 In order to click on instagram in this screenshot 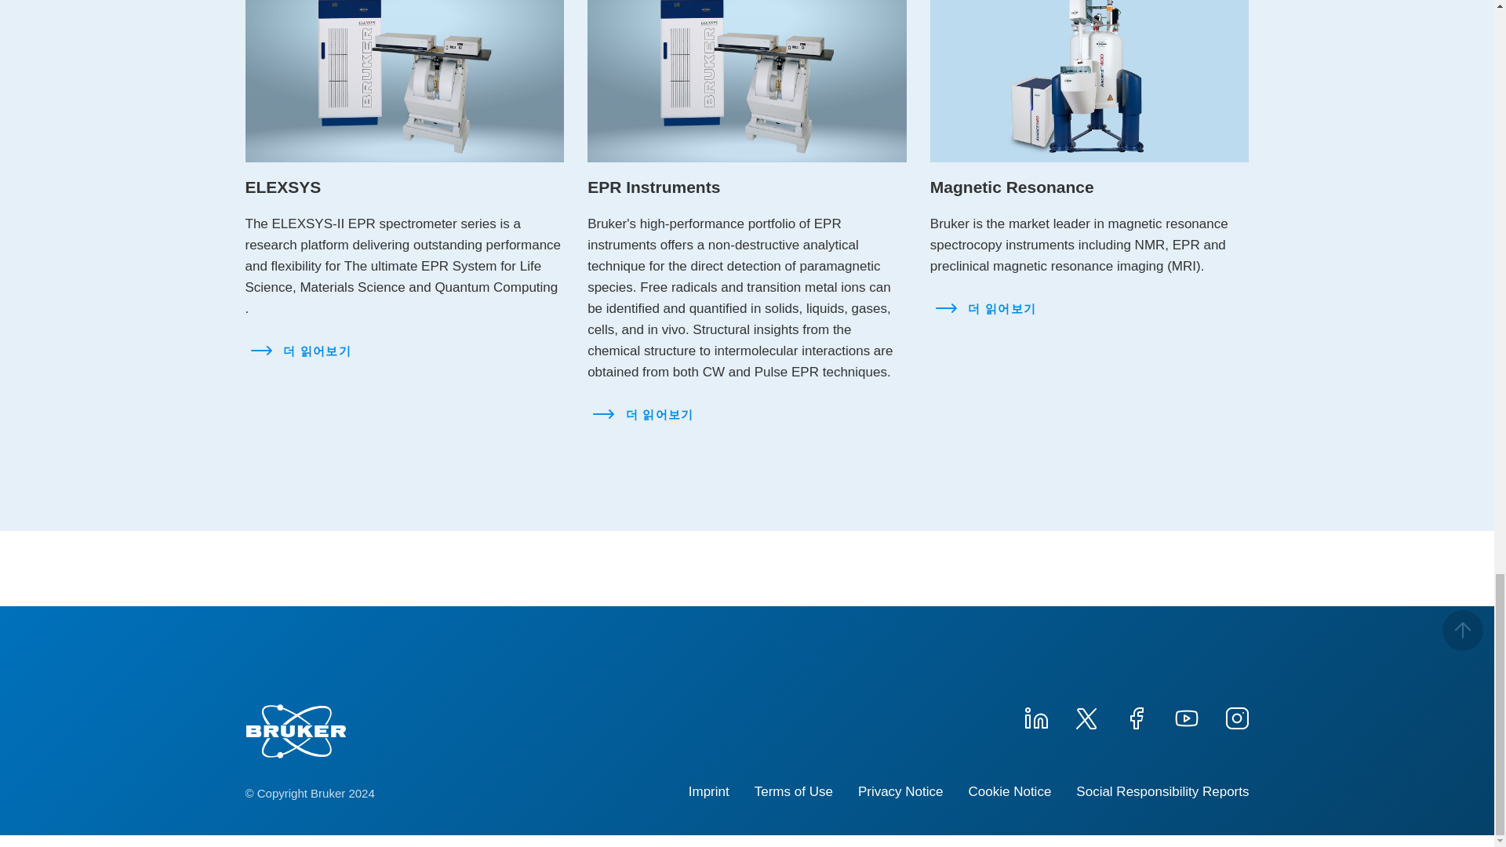, I will do `click(1235, 716)`.